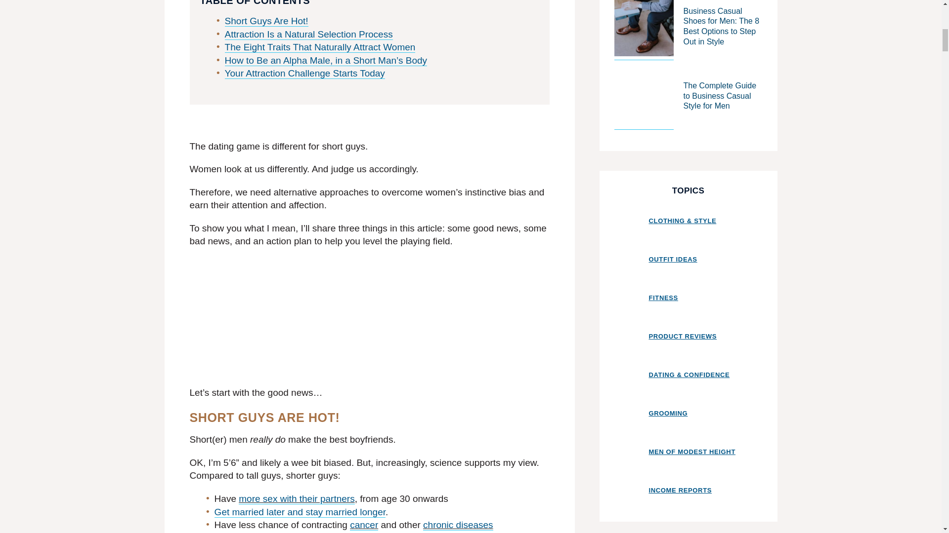 The width and height of the screenshot is (949, 533). I want to click on chronic diseases, so click(458, 525).